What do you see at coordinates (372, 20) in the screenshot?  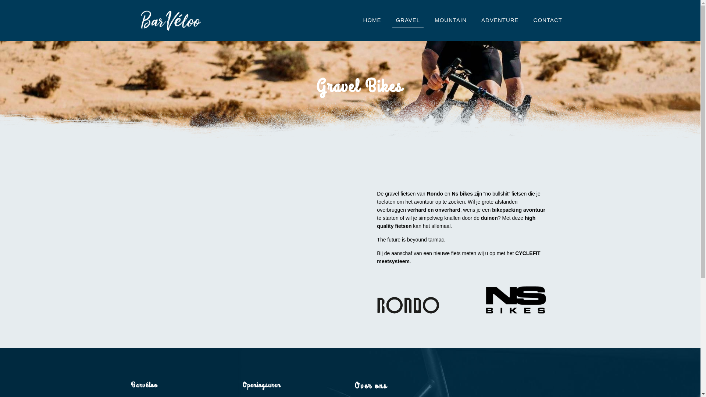 I see `HOME` at bounding box center [372, 20].